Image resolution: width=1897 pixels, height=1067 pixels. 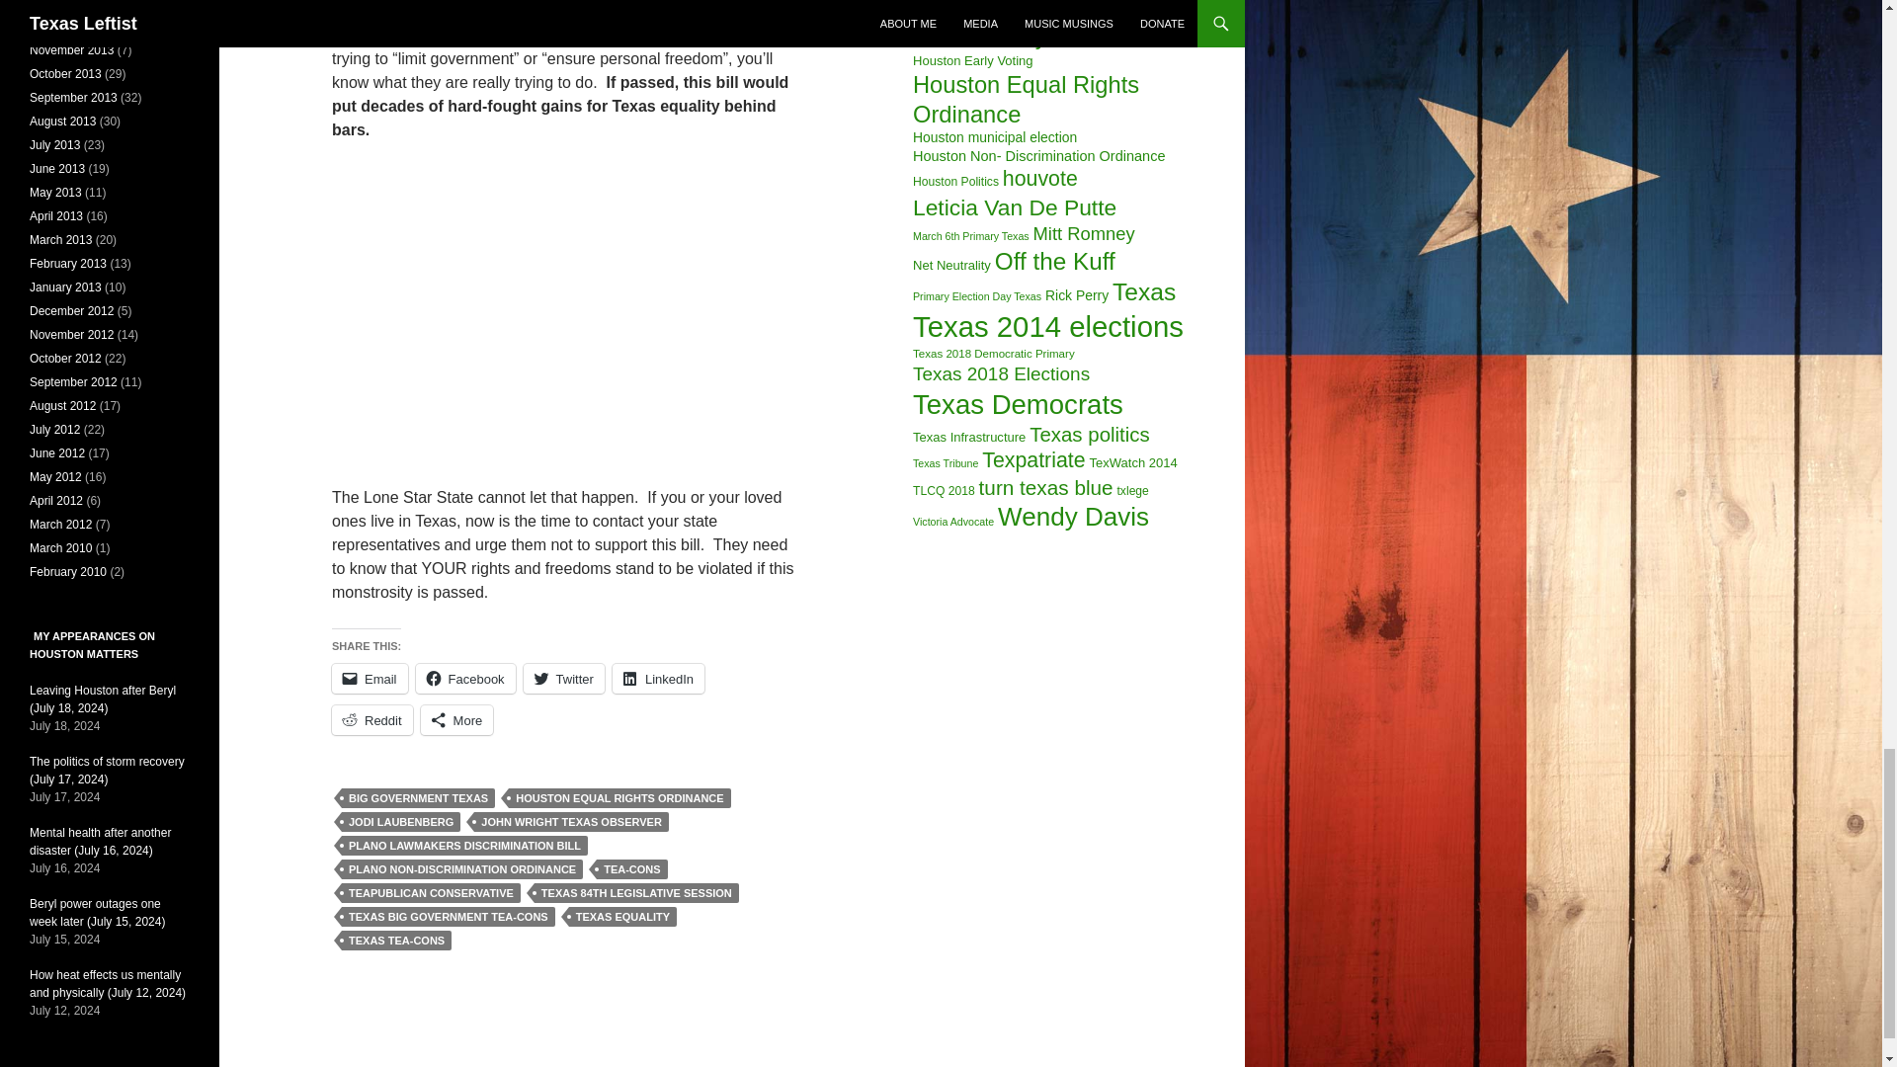 What do you see at coordinates (563, 678) in the screenshot?
I see `Click to share on Twitter` at bounding box center [563, 678].